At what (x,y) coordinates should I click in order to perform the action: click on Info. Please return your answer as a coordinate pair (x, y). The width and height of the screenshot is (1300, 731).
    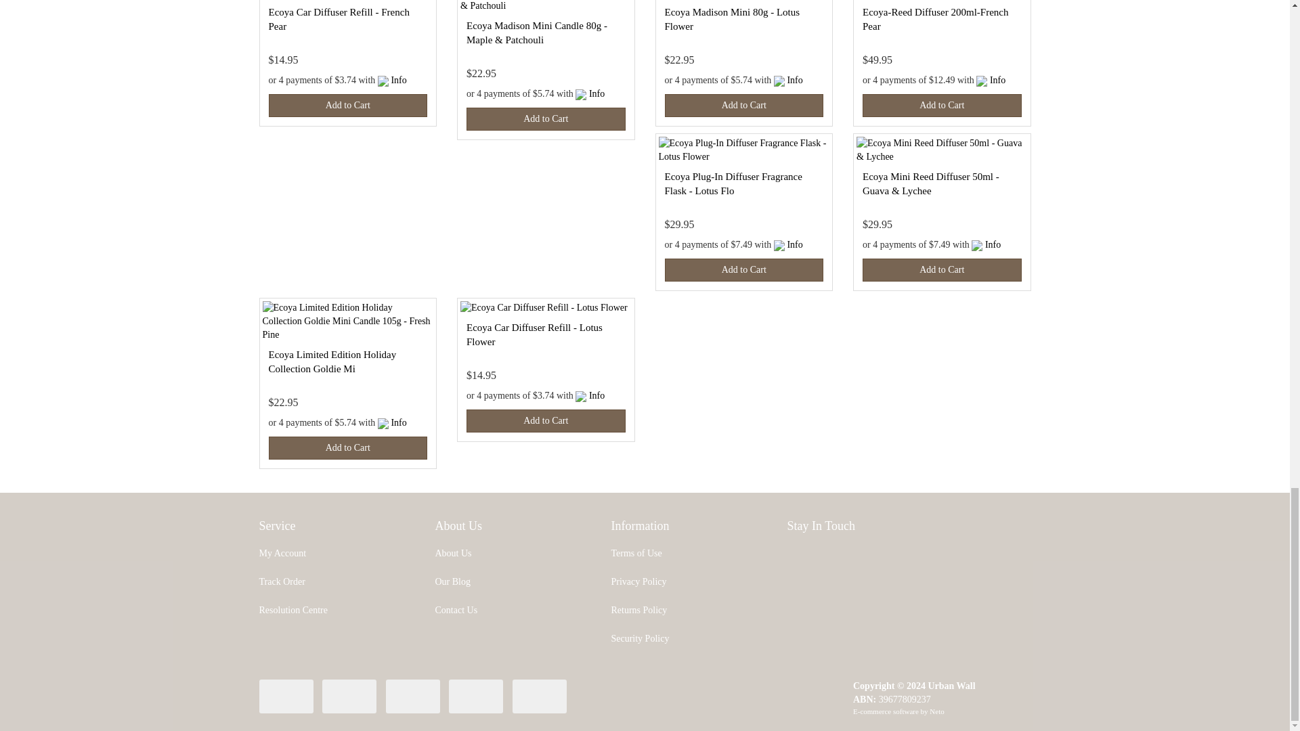
    Looking at the image, I should click on (398, 80).